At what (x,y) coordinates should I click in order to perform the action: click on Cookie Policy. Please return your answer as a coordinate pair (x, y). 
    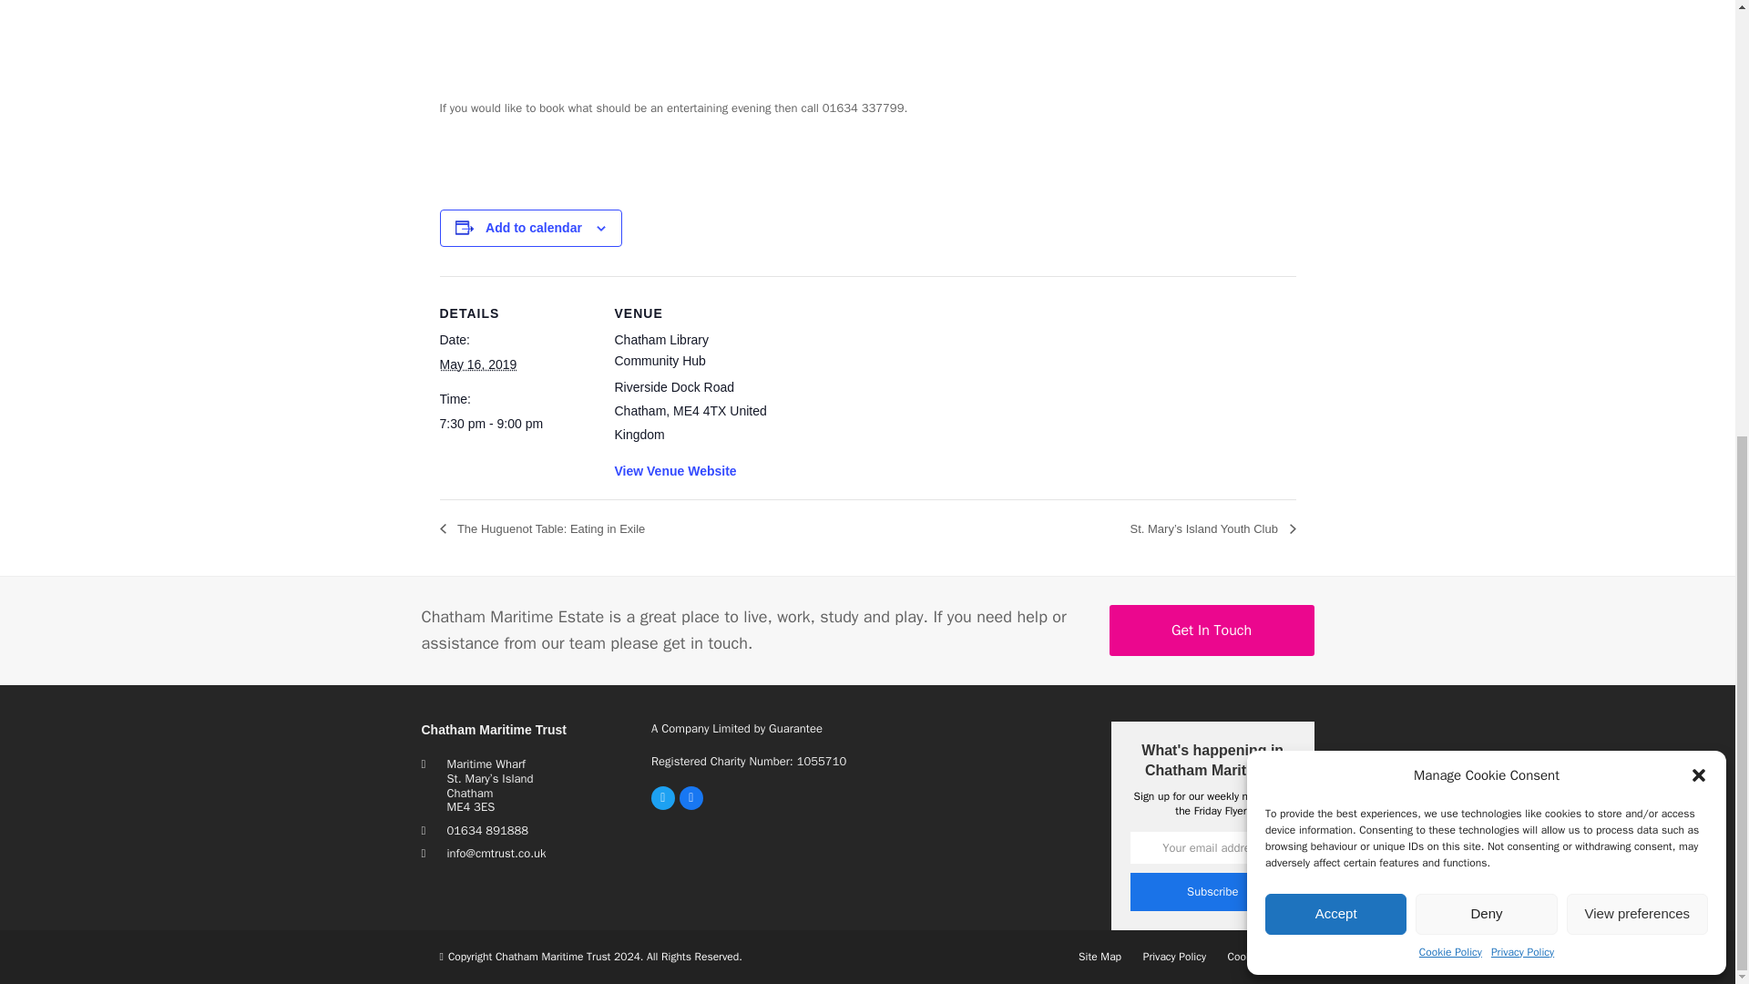
    Looking at the image, I should click on (1450, 175).